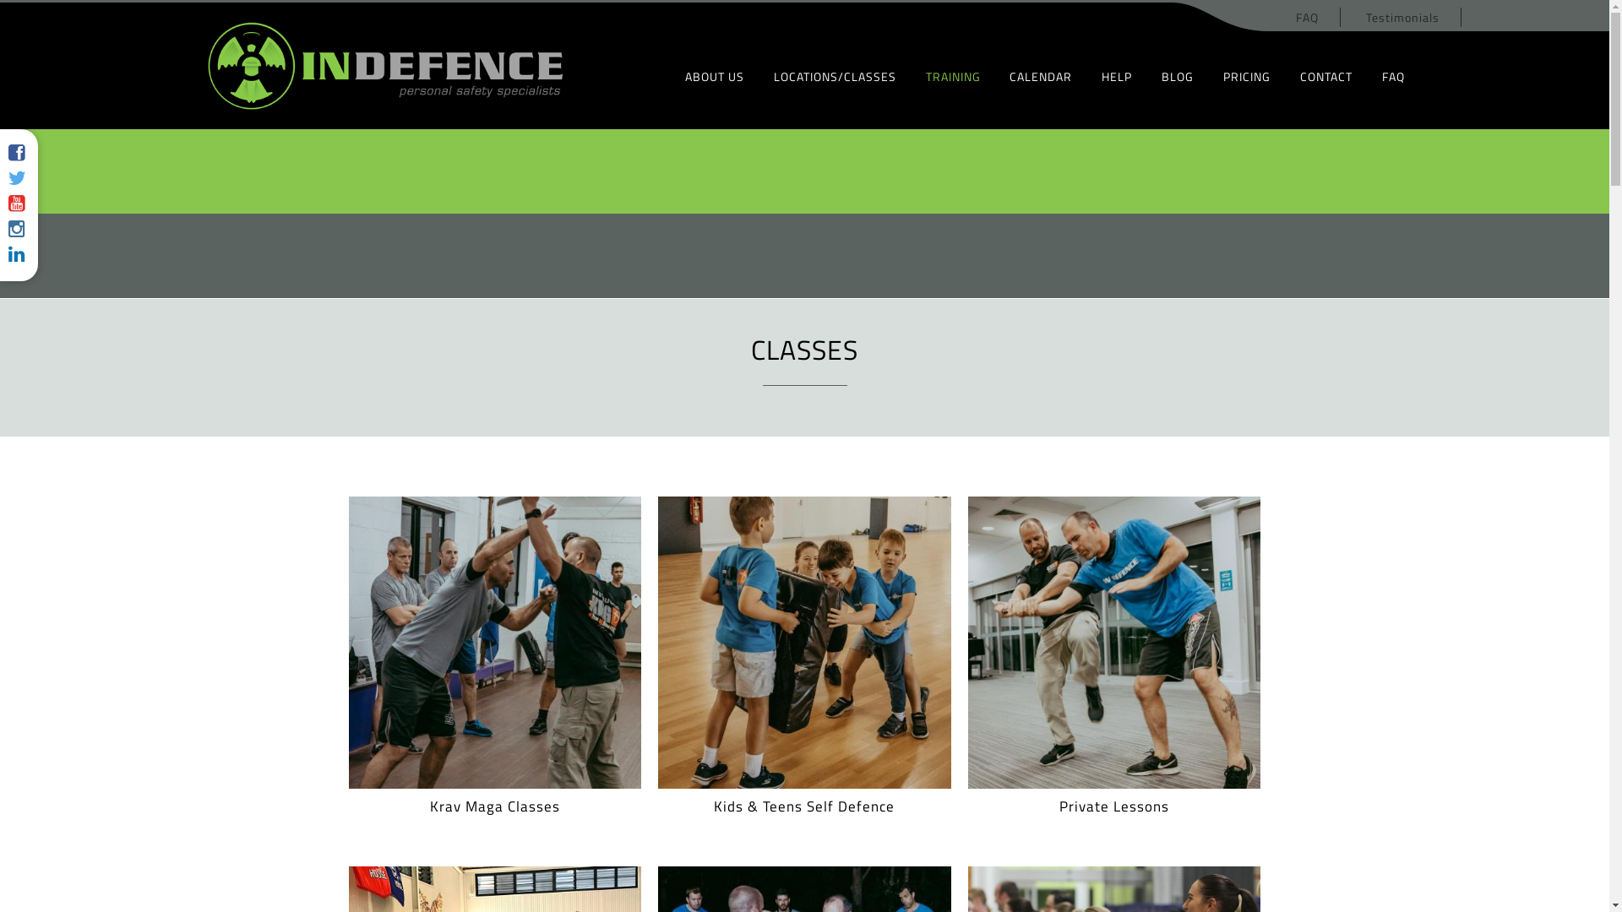  What do you see at coordinates (1115, 723) in the screenshot?
I see `Private Lessons` at bounding box center [1115, 723].